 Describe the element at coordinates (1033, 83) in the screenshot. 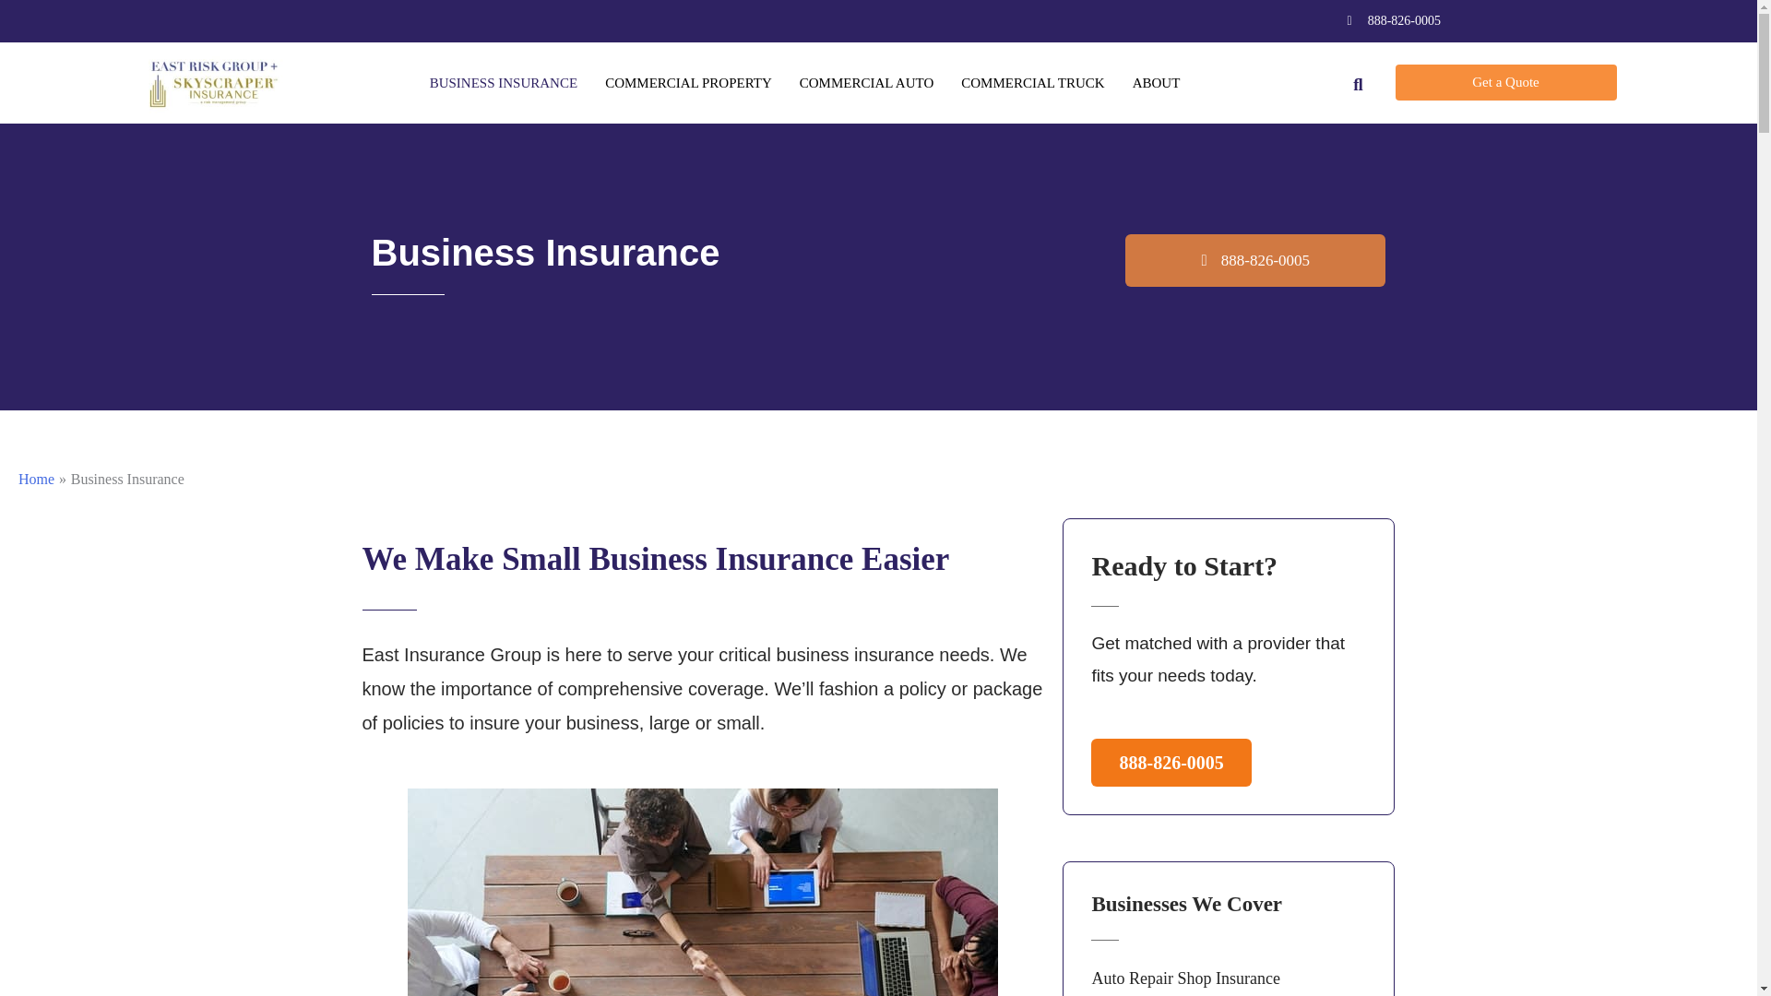

I see `COMMERCIAL TRUCK` at that location.